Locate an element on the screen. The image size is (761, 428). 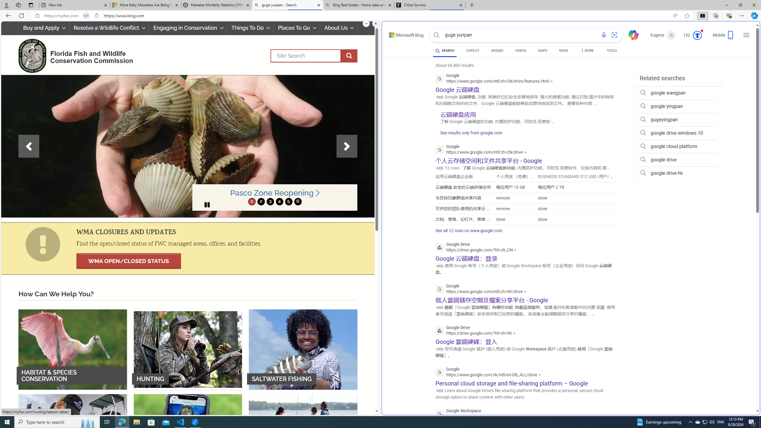
gugeyingpan is located at coordinates (678, 119).